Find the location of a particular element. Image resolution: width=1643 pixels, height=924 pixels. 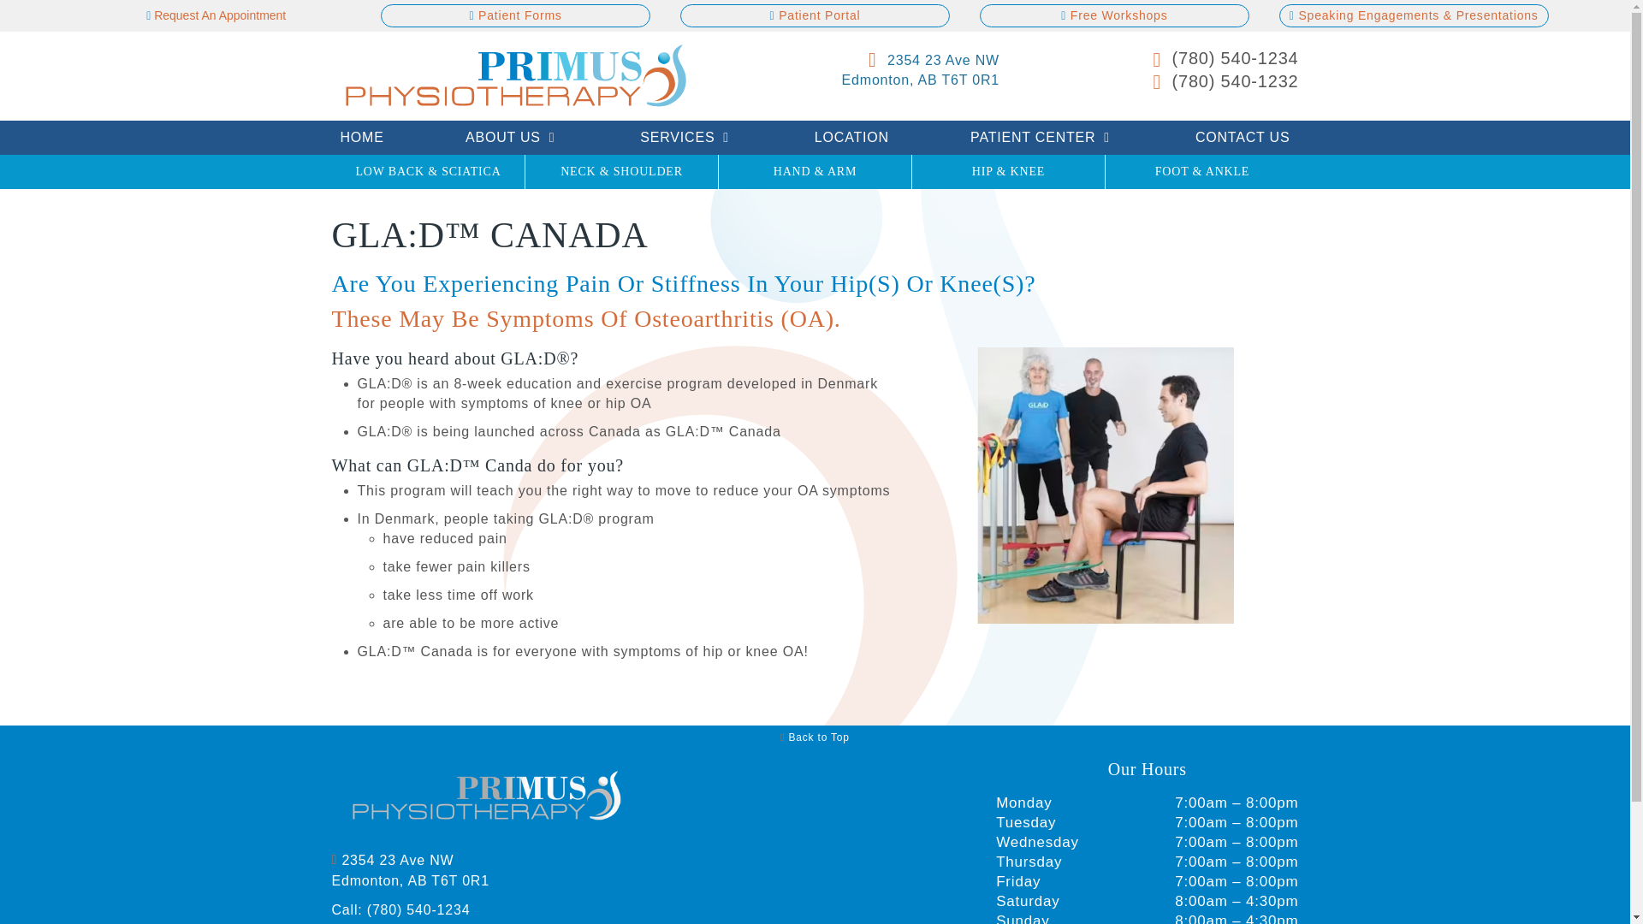

ABOUT US is located at coordinates (512, 138).